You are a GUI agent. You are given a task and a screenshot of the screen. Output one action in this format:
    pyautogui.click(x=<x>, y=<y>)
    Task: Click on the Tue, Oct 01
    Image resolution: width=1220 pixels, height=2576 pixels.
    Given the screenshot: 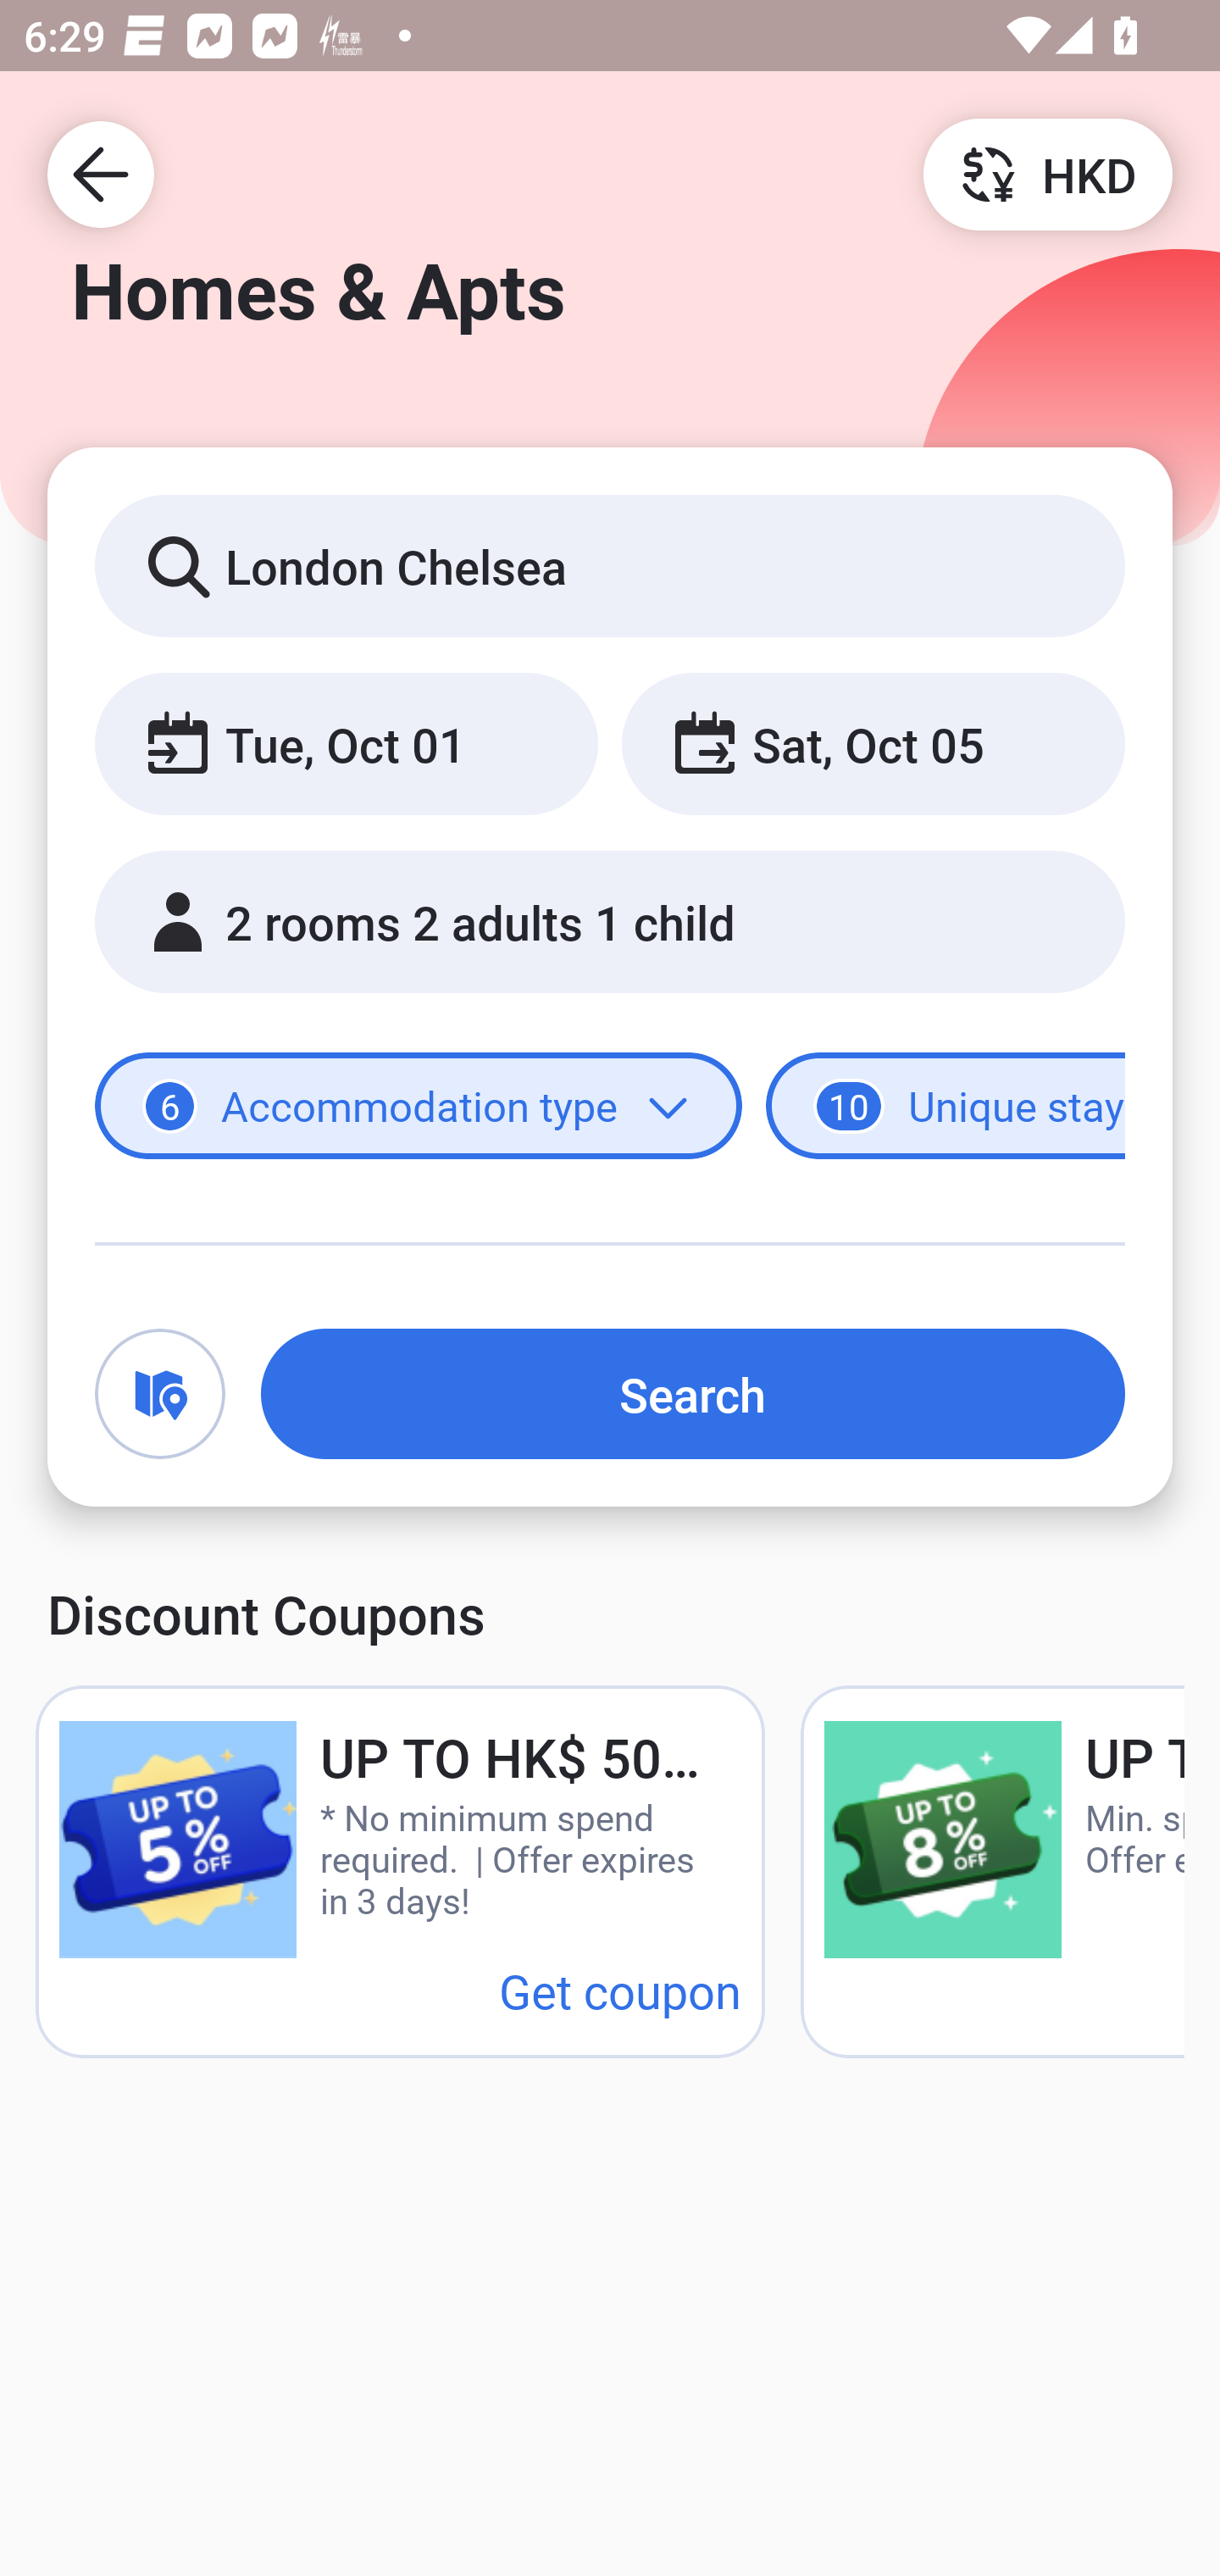 What is the action you would take?
    pyautogui.click(x=346, y=742)
    